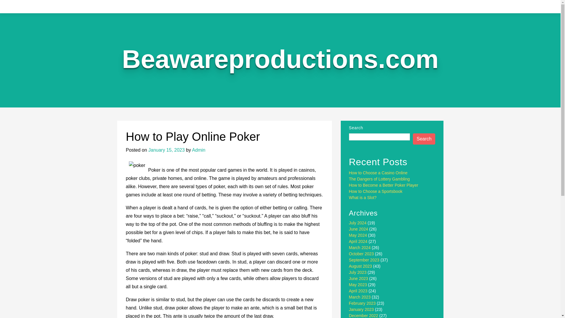  What do you see at coordinates (380, 179) in the screenshot?
I see `The Dangers of Lottery Gambling` at bounding box center [380, 179].